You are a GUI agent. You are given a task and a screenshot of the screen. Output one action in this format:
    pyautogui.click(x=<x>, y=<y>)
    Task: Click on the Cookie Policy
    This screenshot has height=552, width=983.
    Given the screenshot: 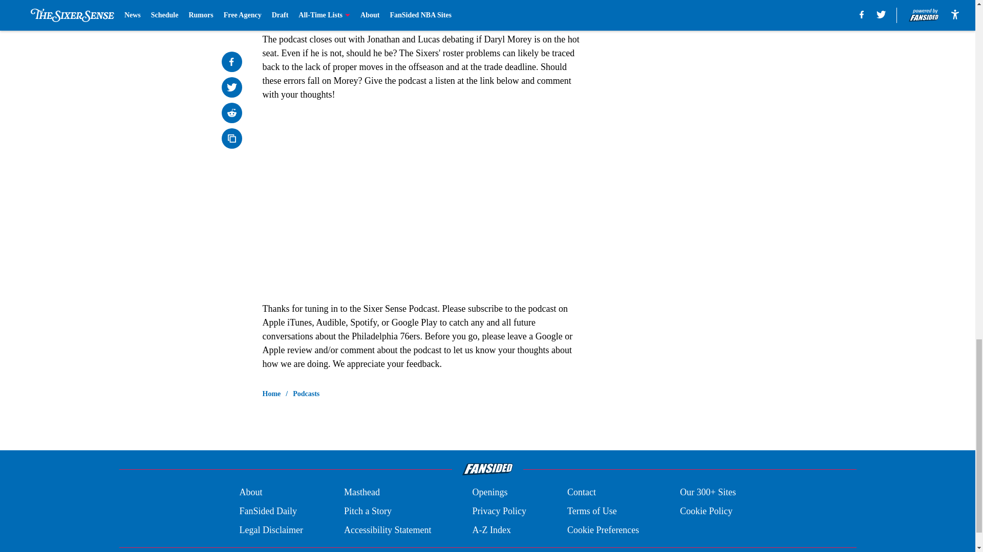 What is the action you would take?
    pyautogui.click(x=706, y=511)
    